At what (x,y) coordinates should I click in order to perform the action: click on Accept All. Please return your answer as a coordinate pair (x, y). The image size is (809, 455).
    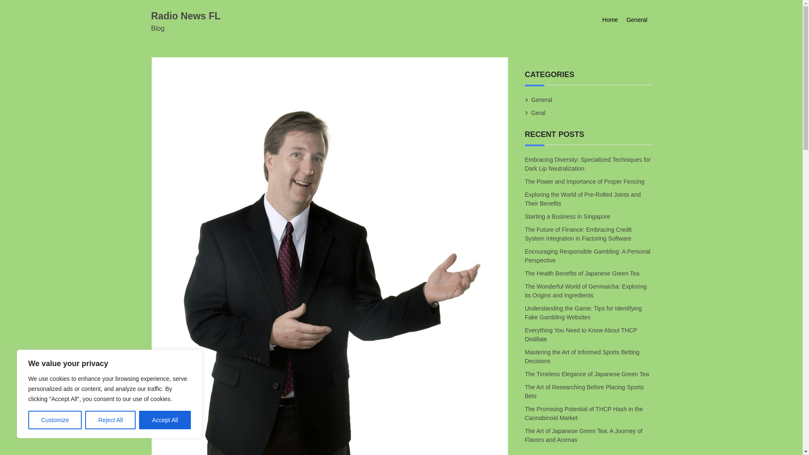
    Looking at the image, I should click on (165, 420).